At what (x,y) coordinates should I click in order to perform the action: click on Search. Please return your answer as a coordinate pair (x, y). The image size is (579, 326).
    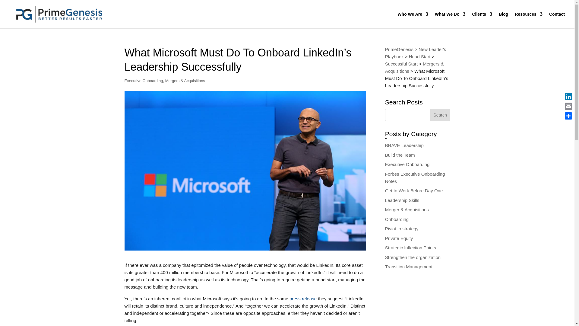
    Looking at the image, I should click on (440, 115).